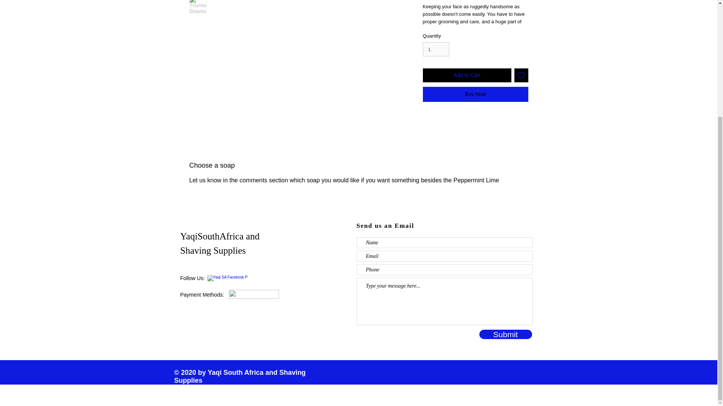 Image resolution: width=723 pixels, height=406 pixels. I want to click on Buy Now, so click(475, 94).